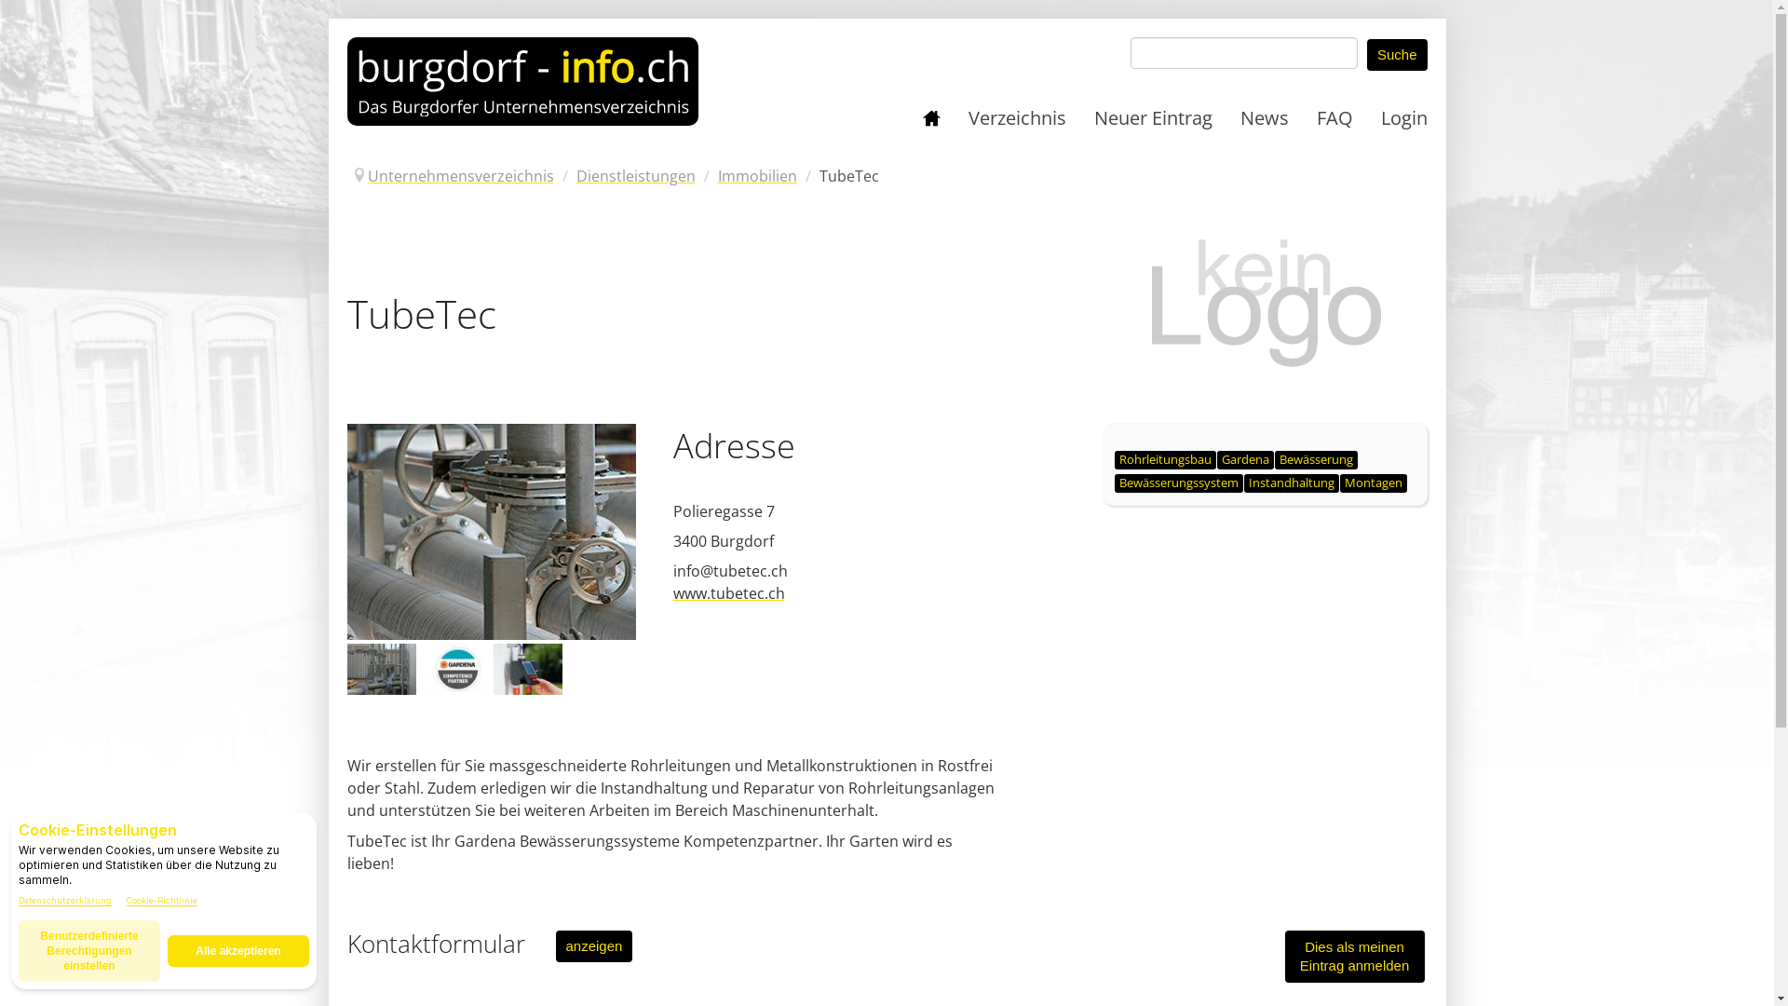 This screenshot has width=1788, height=1006. I want to click on Suche, so click(1397, 55).